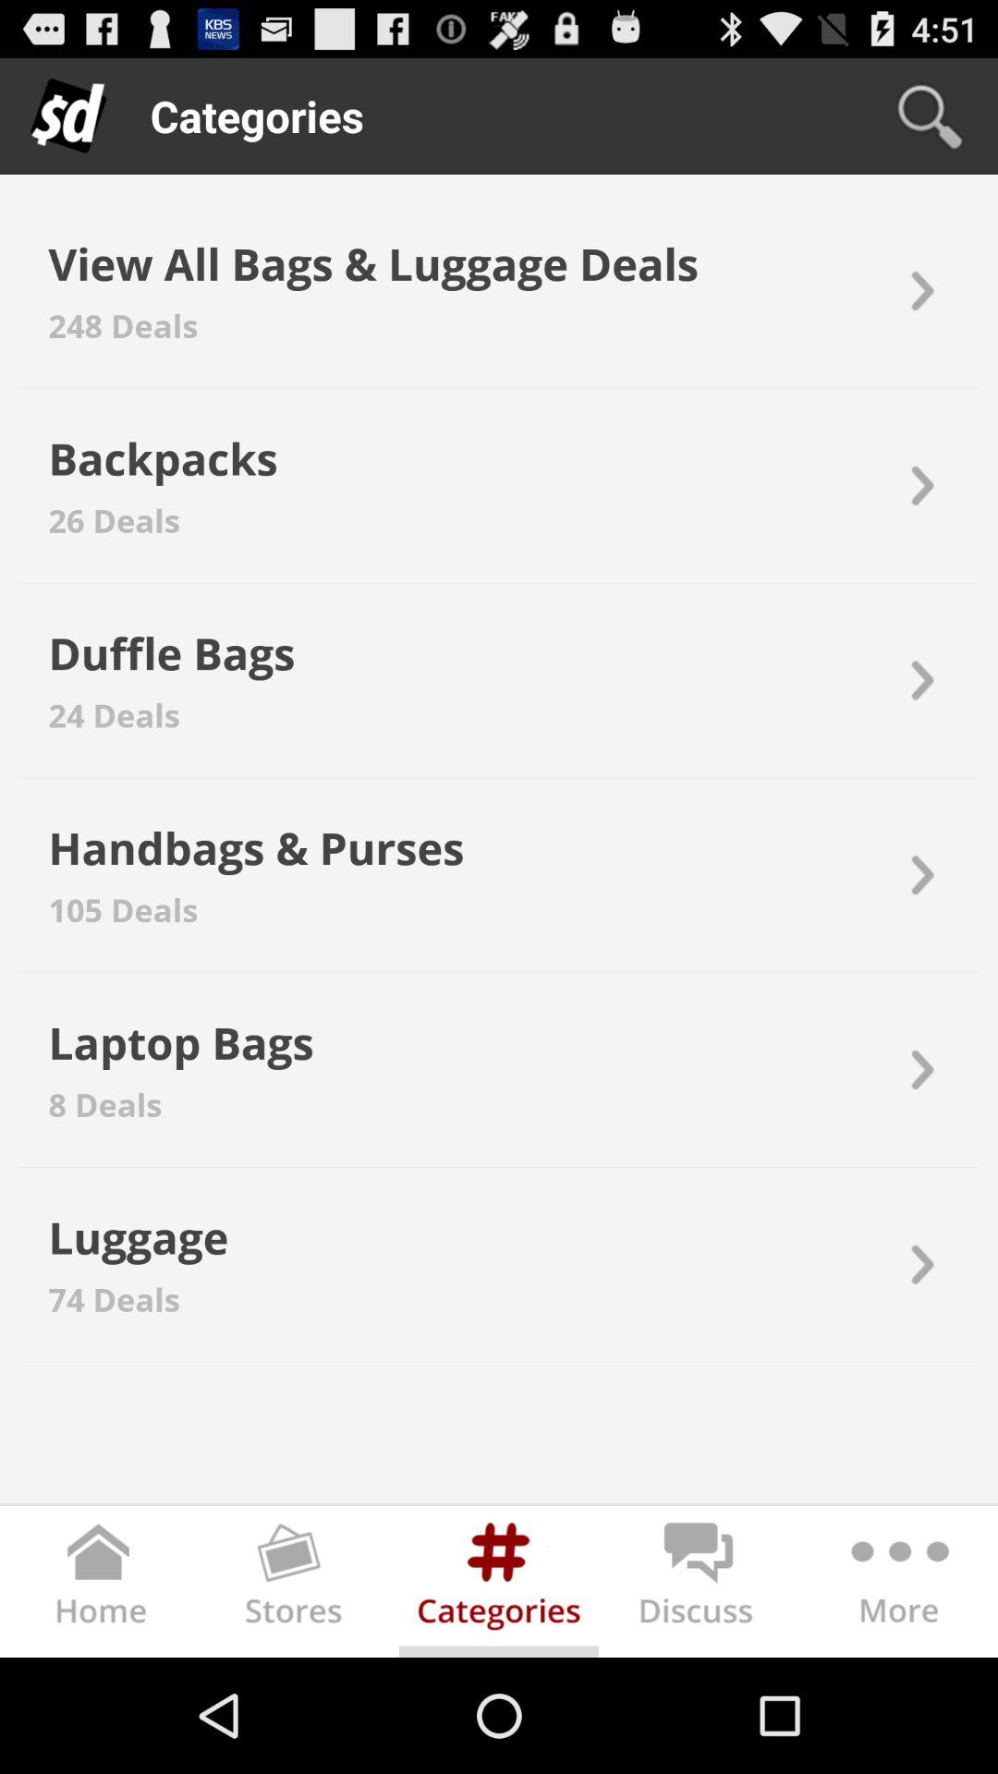 Image resolution: width=998 pixels, height=1774 pixels. I want to click on show categories, so click(499, 1586).